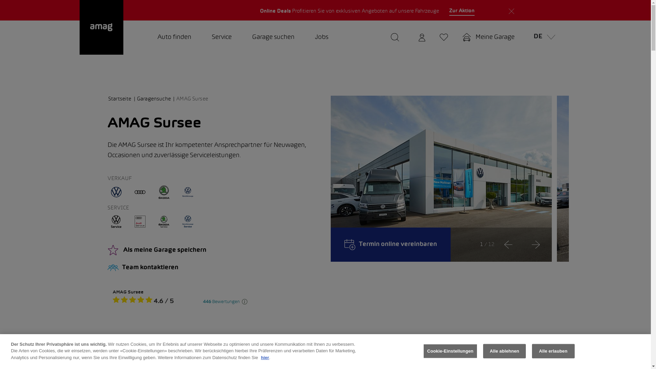 This screenshot has height=369, width=656. Describe the element at coordinates (391, 245) in the screenshot. I see `Termin online vereinbaren` at that location.